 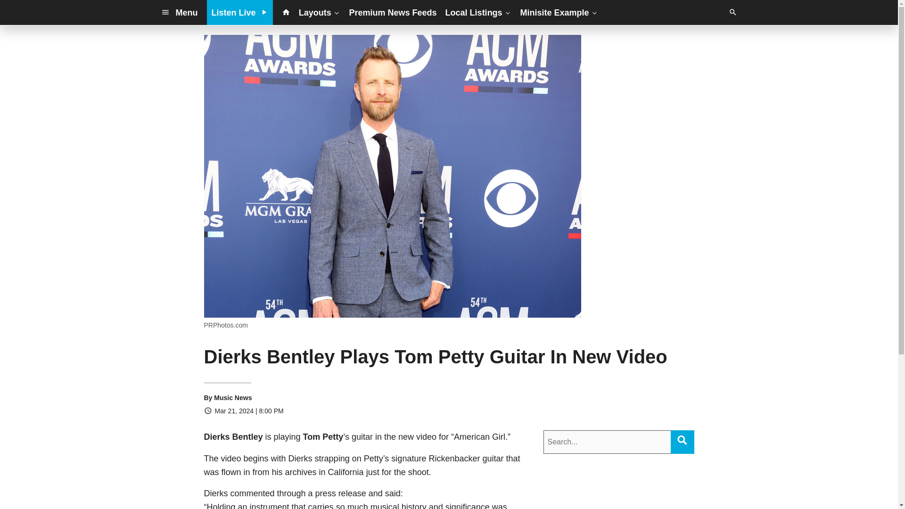 I want to click on Premium News Feeds, so click(x=393, y=12).